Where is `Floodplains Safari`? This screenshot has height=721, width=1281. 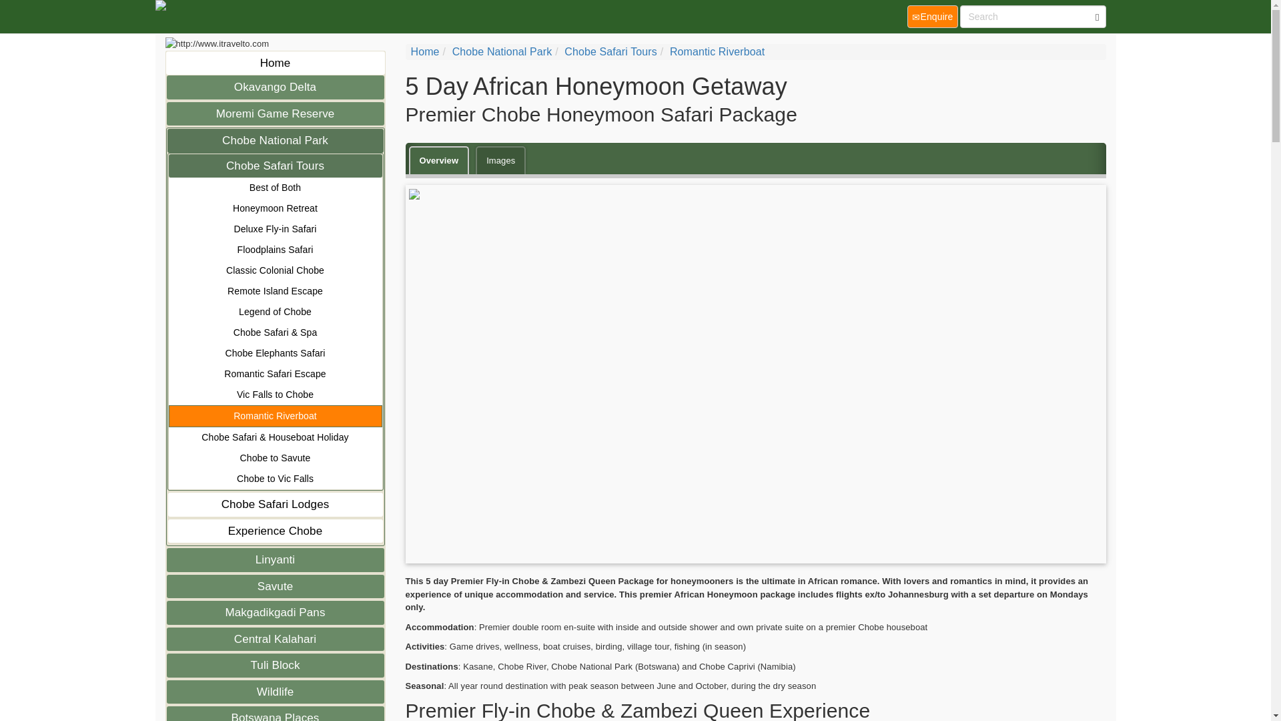 Floodplains Safari is located at coordinates (275, 250).